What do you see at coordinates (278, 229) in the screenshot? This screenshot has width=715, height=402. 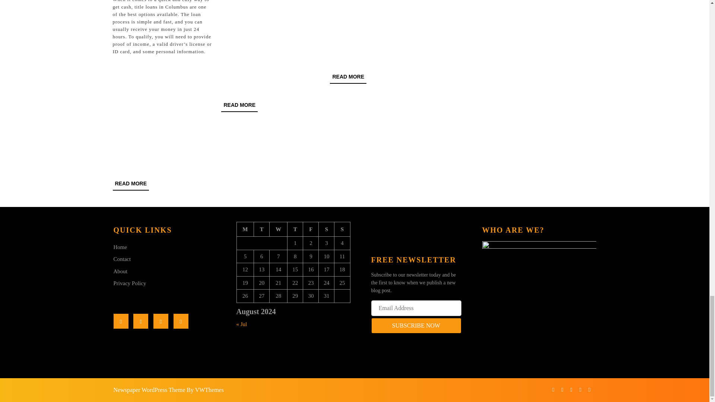 I see `Friday` at bounding box center [278, 229].